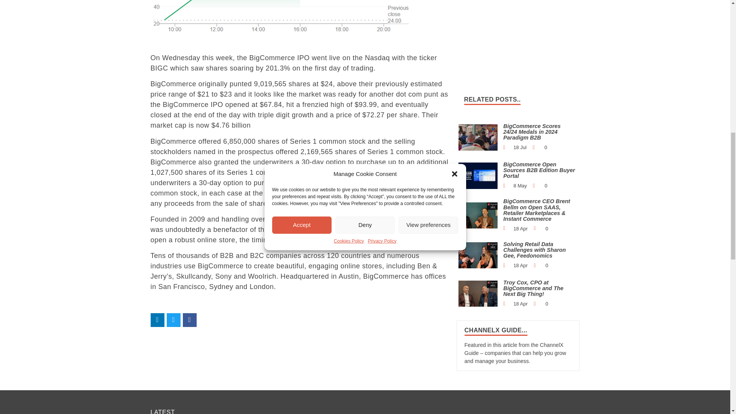  What do you see at coordinates (478, 176) in the screenshot?
I see `BigCommerce Open Sources B2B Edition Buyer Portal` at bounding box center [478, 176].